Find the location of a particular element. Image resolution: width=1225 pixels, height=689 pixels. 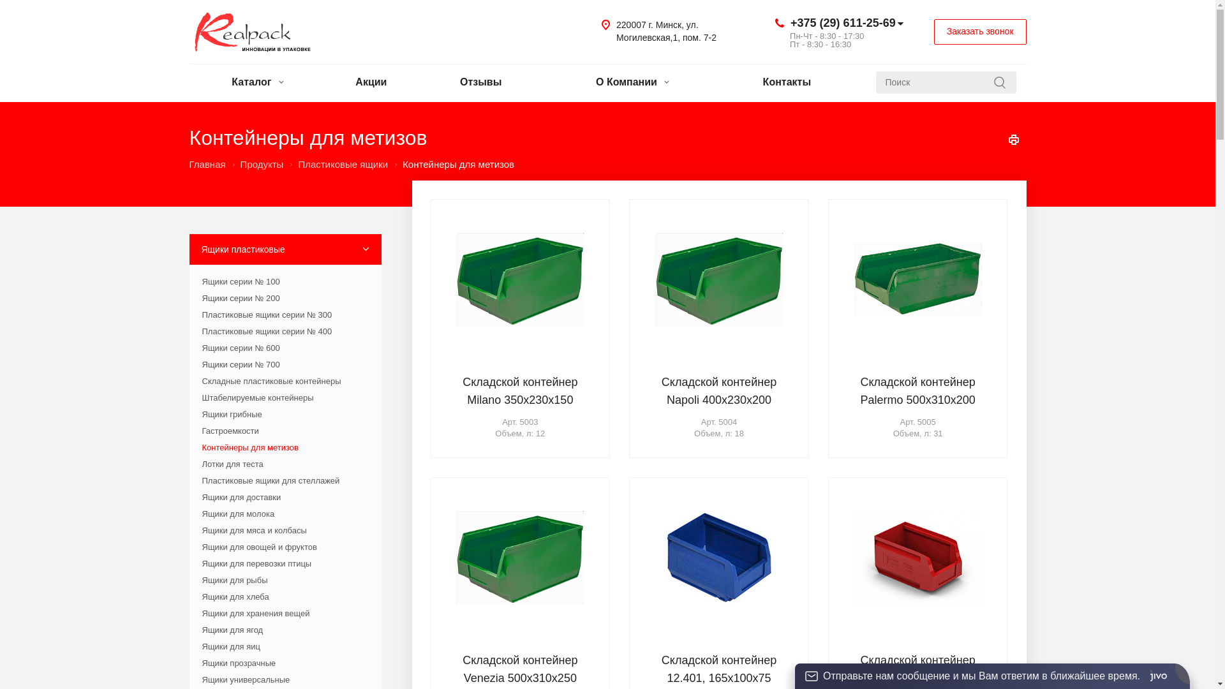

+375 (29) 611-25-69 is located at coordinates (843, 23).